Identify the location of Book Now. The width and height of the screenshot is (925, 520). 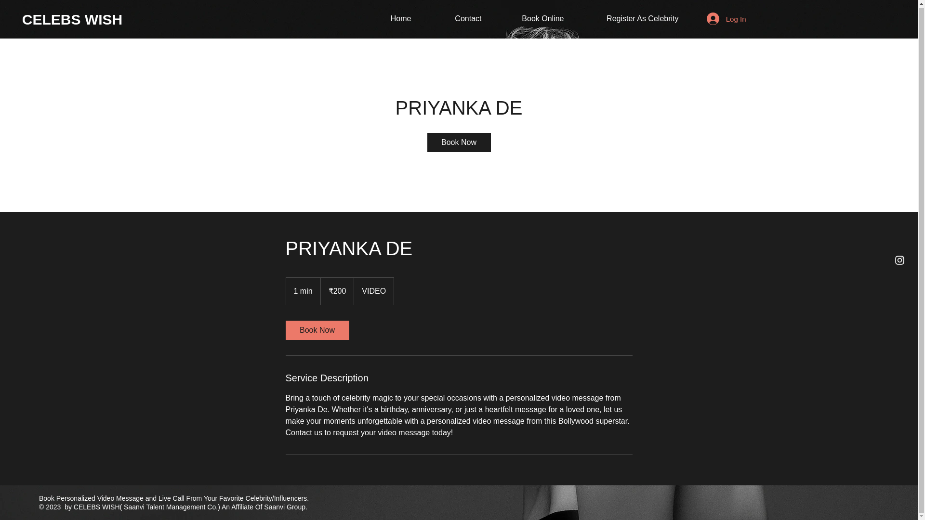
(317, 330).